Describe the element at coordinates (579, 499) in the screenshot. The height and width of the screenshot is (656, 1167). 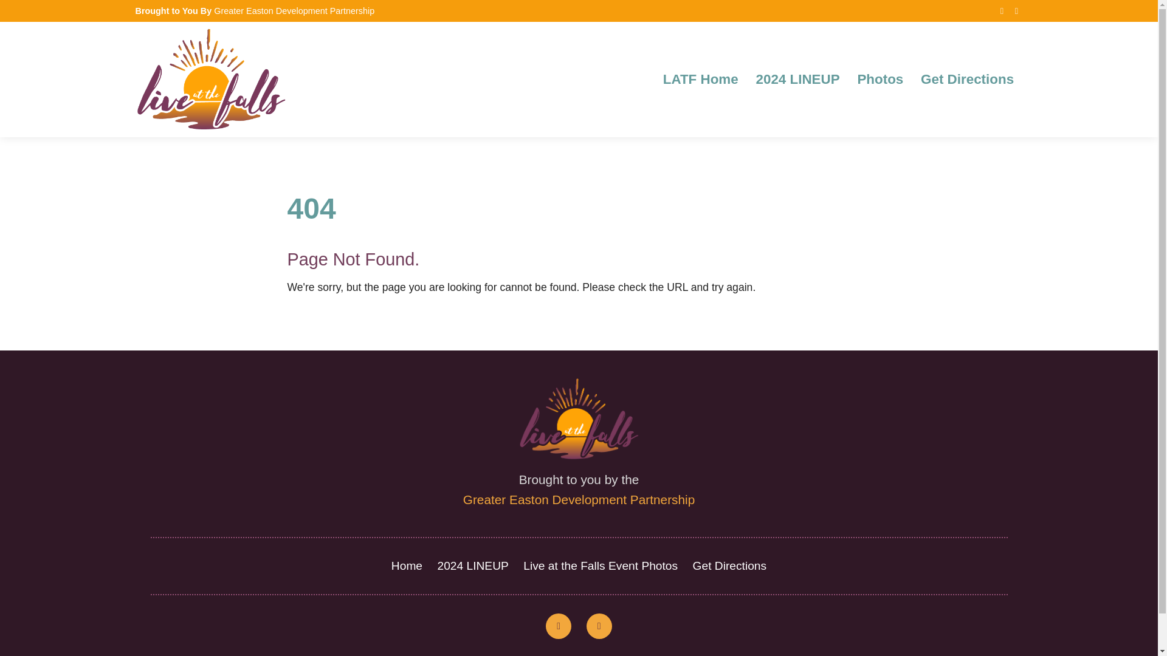
I see `Greater Easton Development Partnership` at that location.